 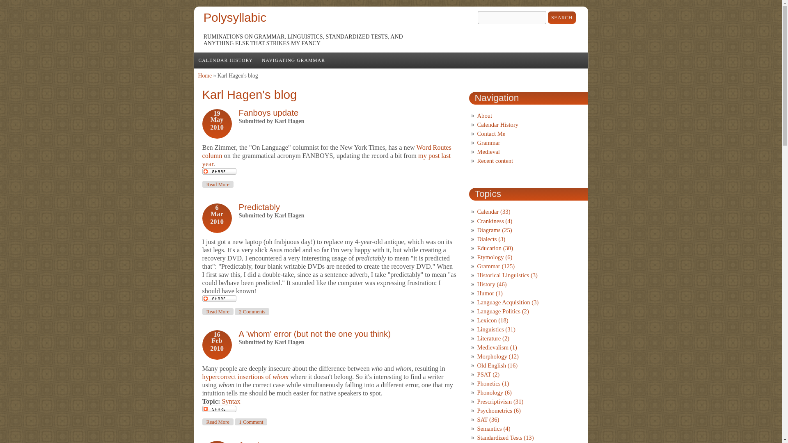 I want to click on Predictably, so click(x=204, y=75).